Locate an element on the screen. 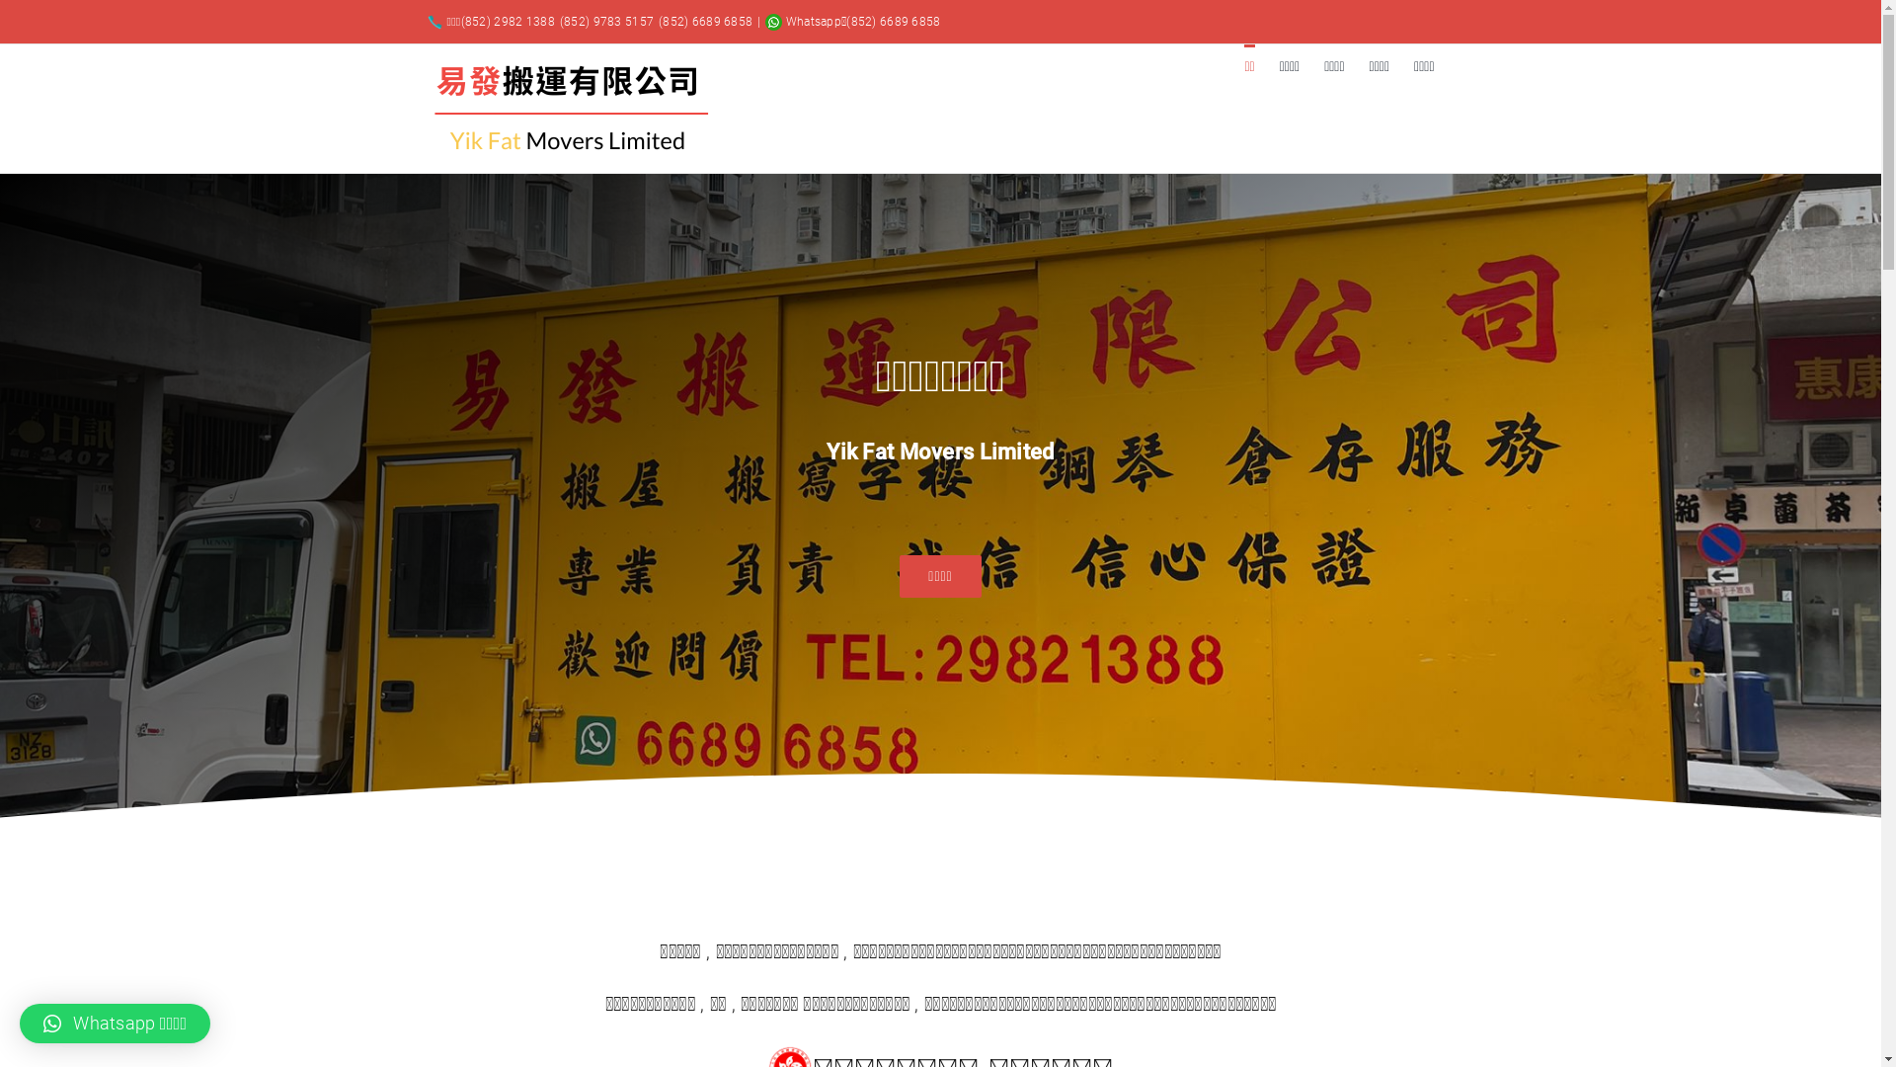 The image size is (1896, 1067). (852) 2982 1388 is located at coordinates (508, 22).